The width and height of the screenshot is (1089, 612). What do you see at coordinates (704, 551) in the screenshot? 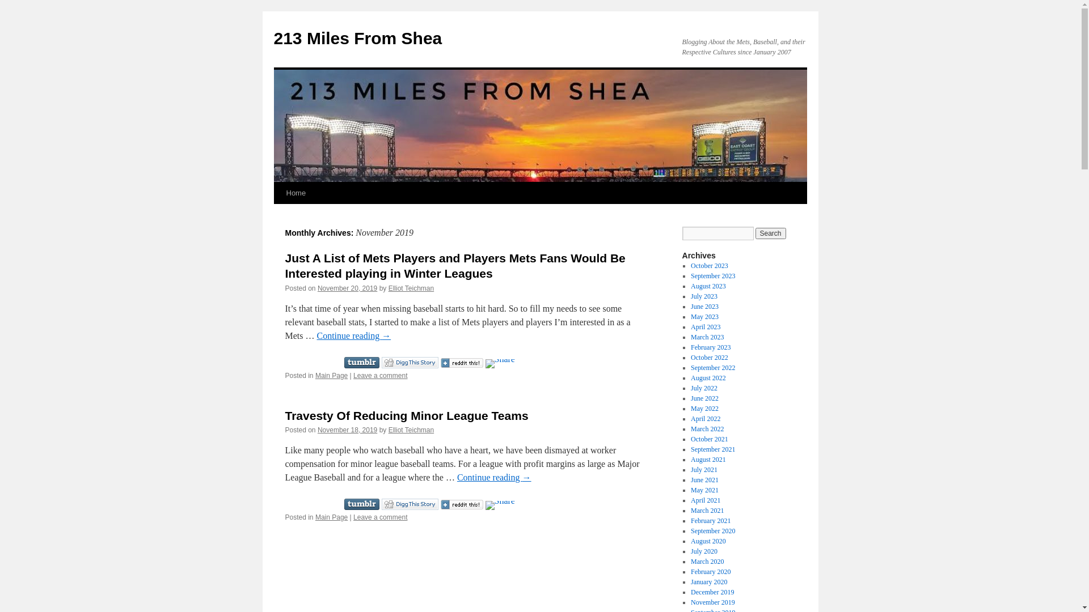
I see `July 2020` at bounding box center [704, 551].